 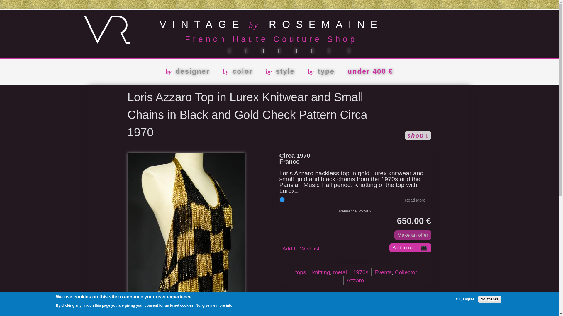 What do you see at coordinates (271, 23) in the screenshot?
I see `vintage by rosemaine` at bounding box center [271, 23].